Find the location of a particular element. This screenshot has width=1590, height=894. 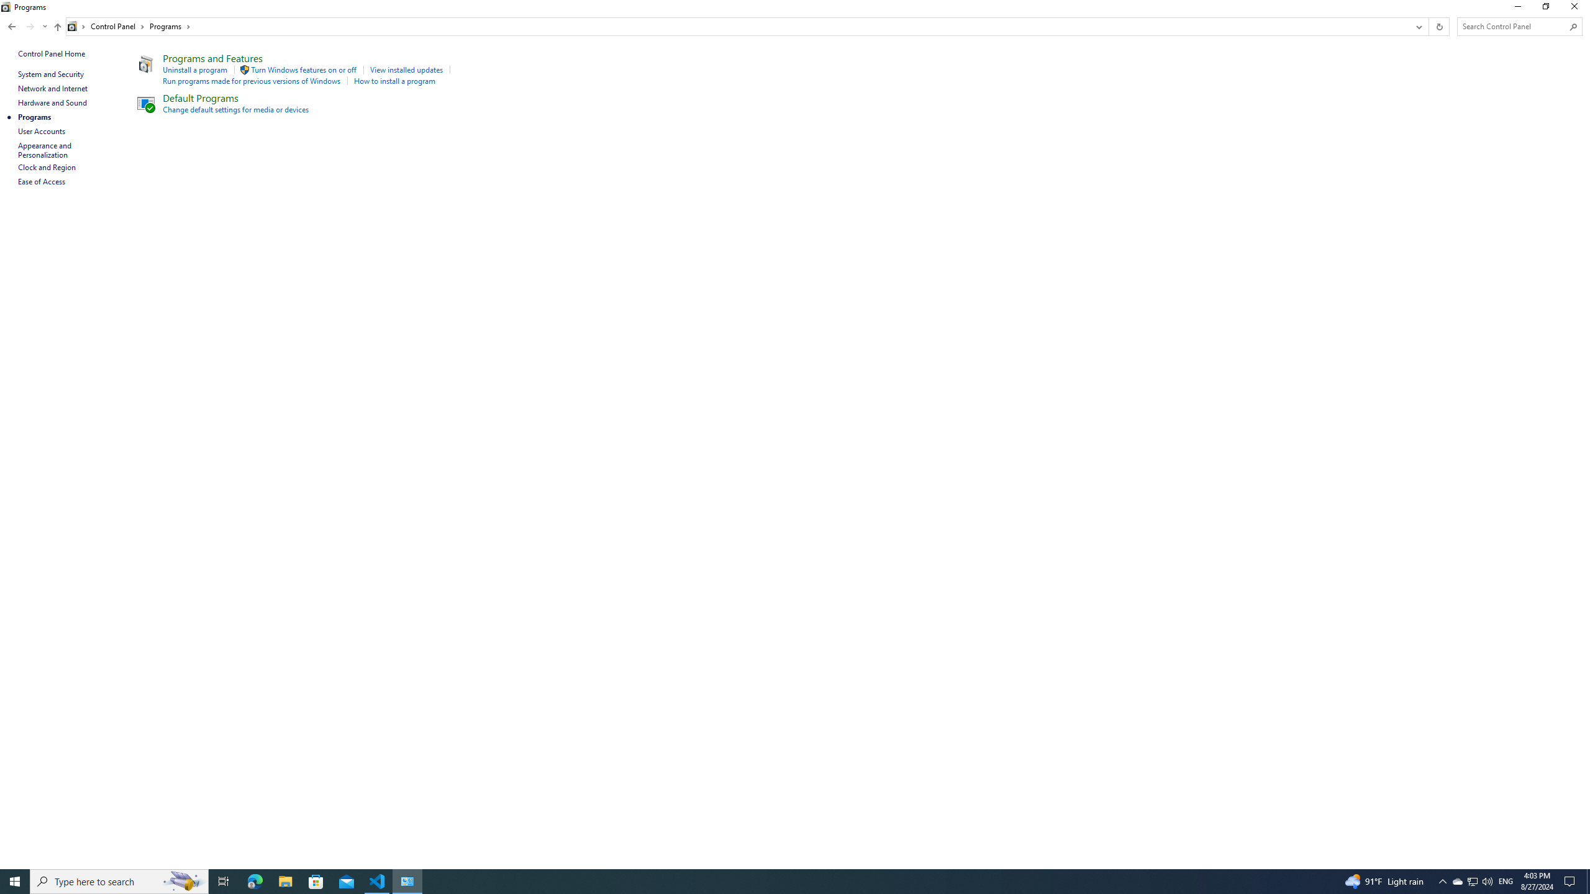

Visual Studio Code - 1 running window is located at coordinates (378, 882).